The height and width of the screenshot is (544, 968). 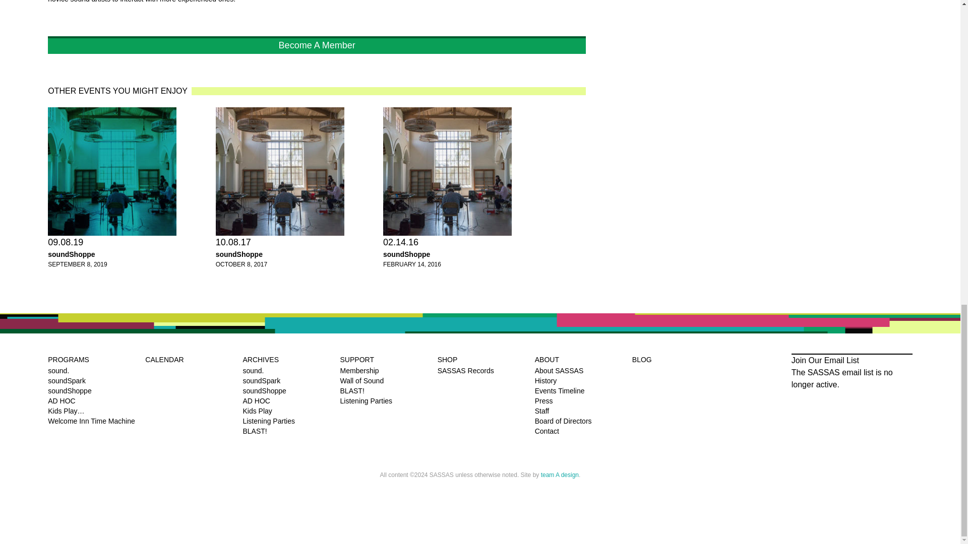 I want to click on Support SASSAS, so click(x=317, y=45).